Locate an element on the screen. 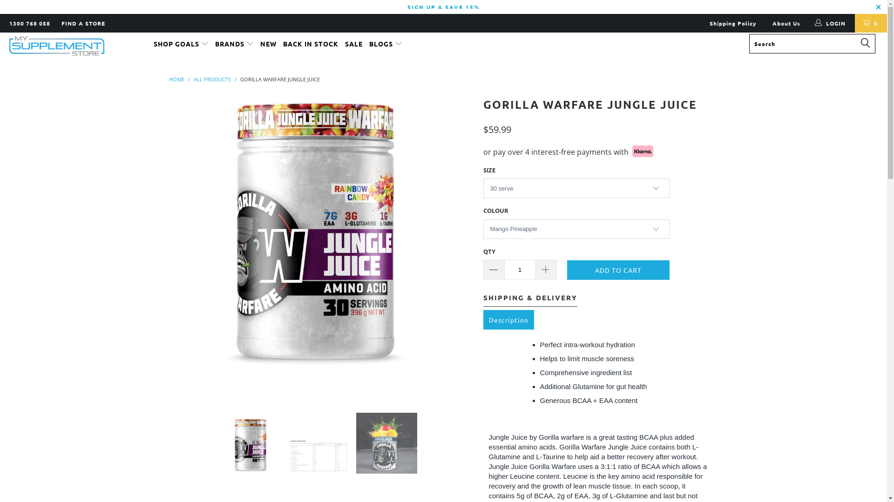  NEW is located at coordinates (268, 44).